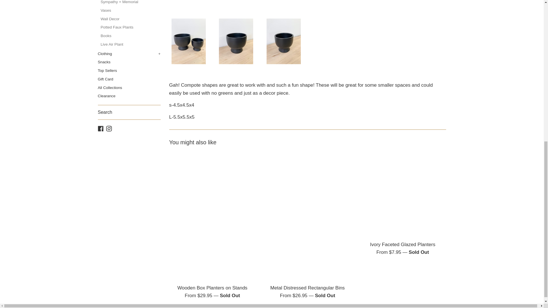 Image resolution: width=548 pixels, height=308 pixels. I want to click on Ivory Faceted Glazed Planters, so click(402, 194).